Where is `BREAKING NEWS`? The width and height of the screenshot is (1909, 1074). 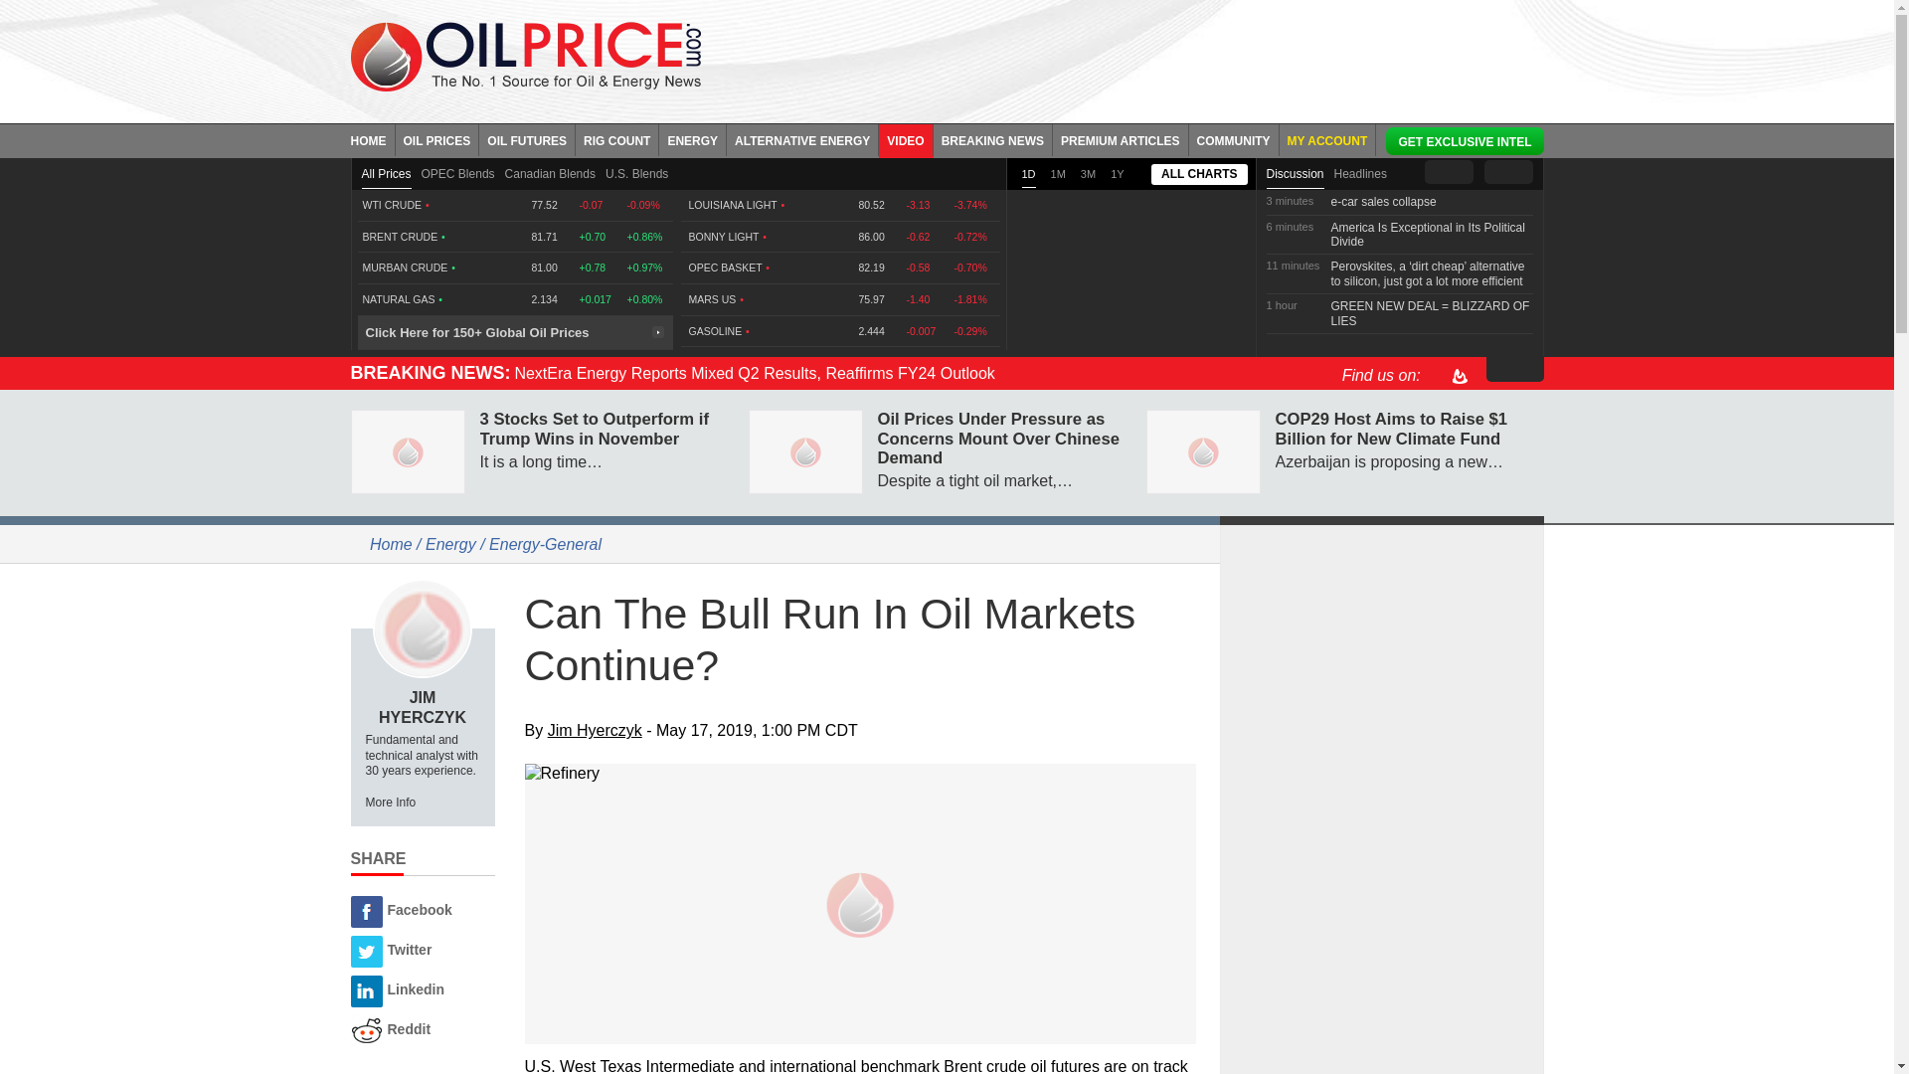
BREAKING NEWS is located at coordinates (992, 139).